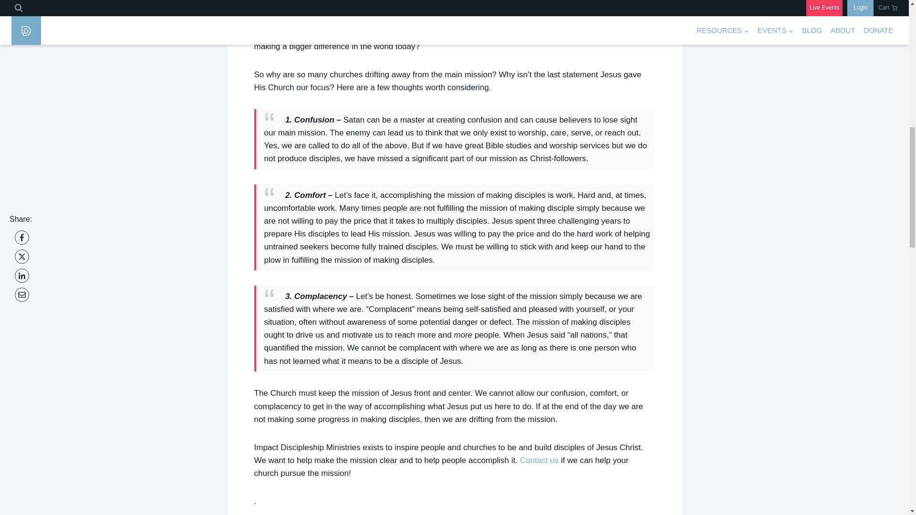 This screenshot has width=916, height=515. What do you see at coordinates (539, 460) in the screenshot?
I see `Contact us` at bounding box center [539, 460].